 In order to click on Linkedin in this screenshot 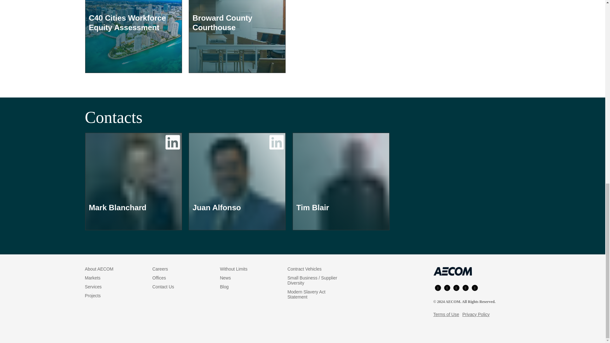, I will do `click(456, 288)`.